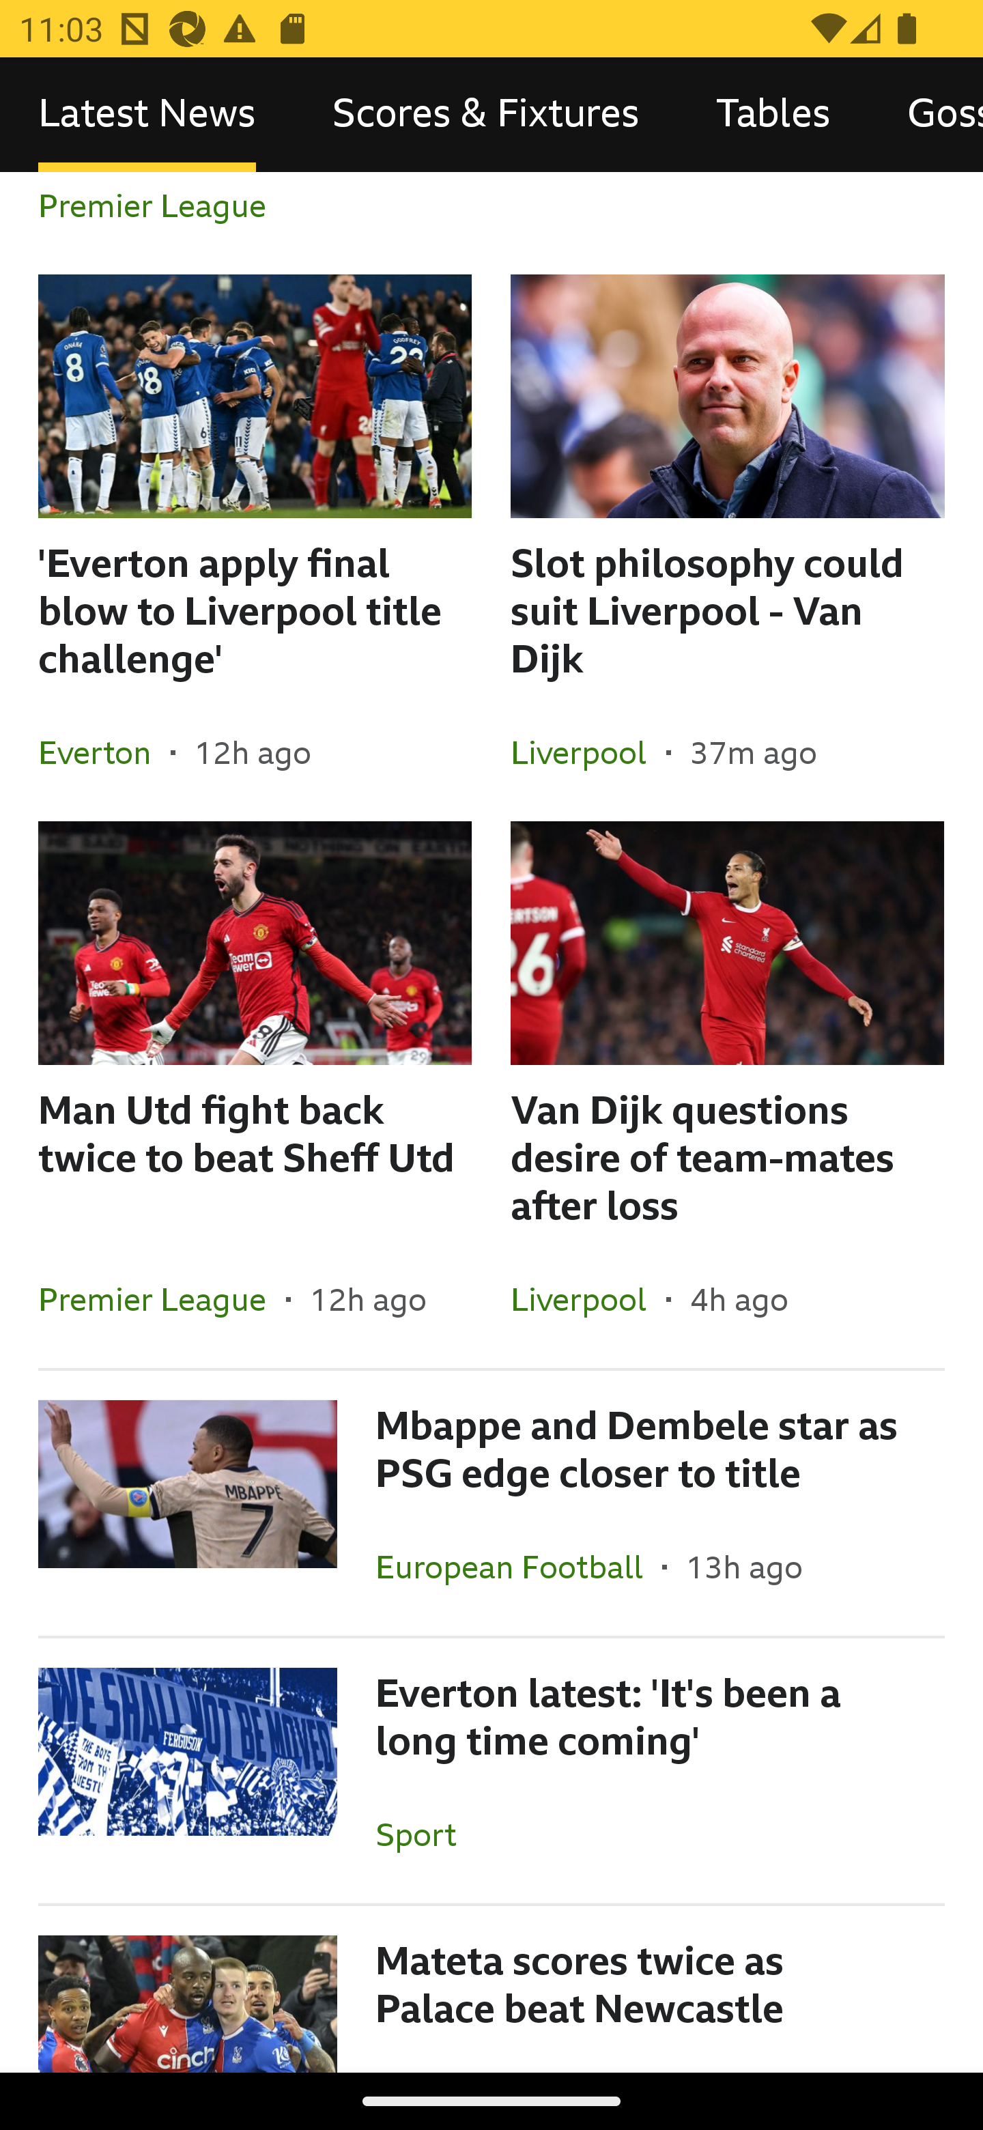 The image size is (983, 2130). What do you see at coordinates (773, 115) in the screenshot?
I see `Tables` at bounding box center [773, 115].